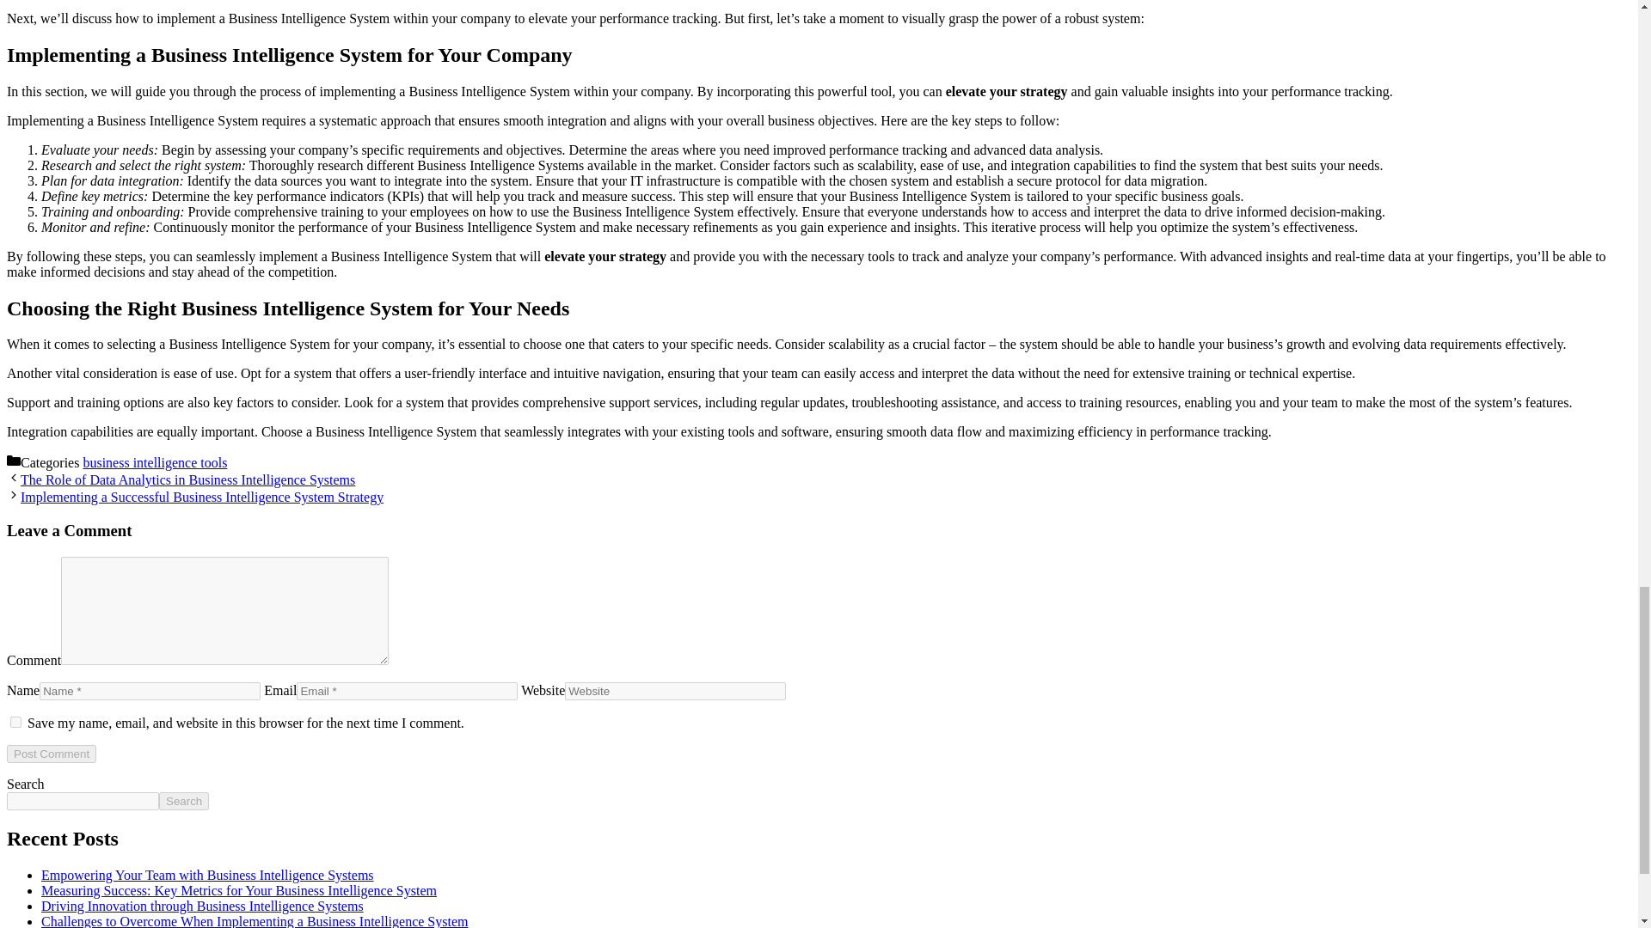  What do you see at coordinates (202, 906) in the screenshot?
I see `Driving Innovation through Business Intelligence Systems` at bounding box center [202, 906].